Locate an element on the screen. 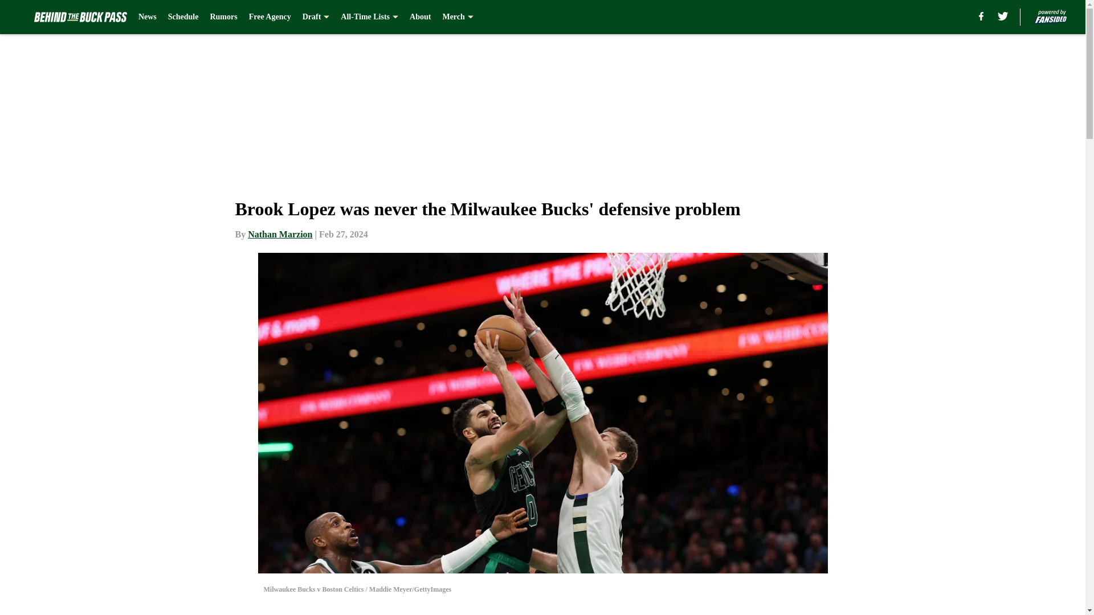 The width and height of the screenshot is (1094, 615). Nathan Marzion is located at coordinates (280, 234).